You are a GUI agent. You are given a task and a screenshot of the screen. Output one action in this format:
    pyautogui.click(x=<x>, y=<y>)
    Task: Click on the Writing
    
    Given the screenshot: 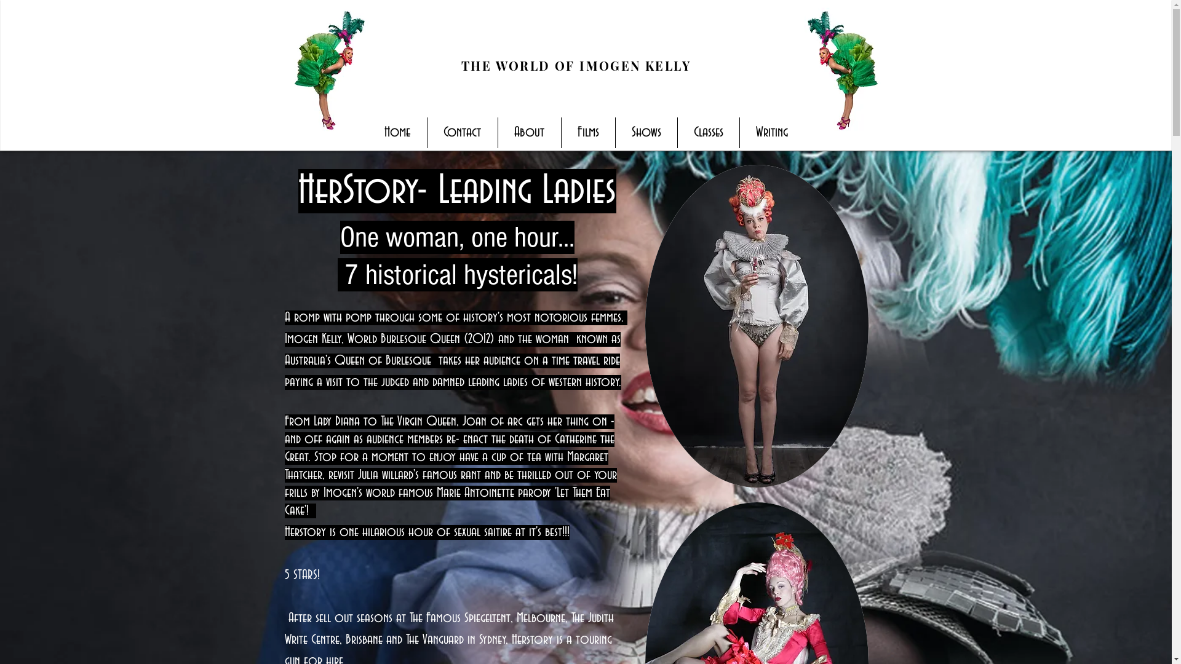 What is the action you would take?
    pyautogui.click(x=771, y=133)
    